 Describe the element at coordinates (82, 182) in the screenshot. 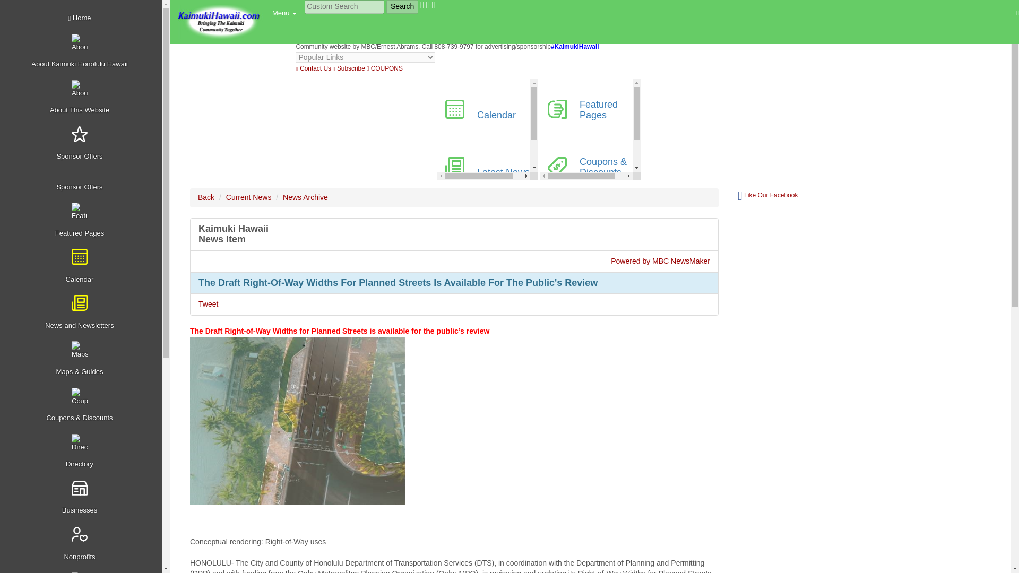

I see `Sponsor Offers` at that location.